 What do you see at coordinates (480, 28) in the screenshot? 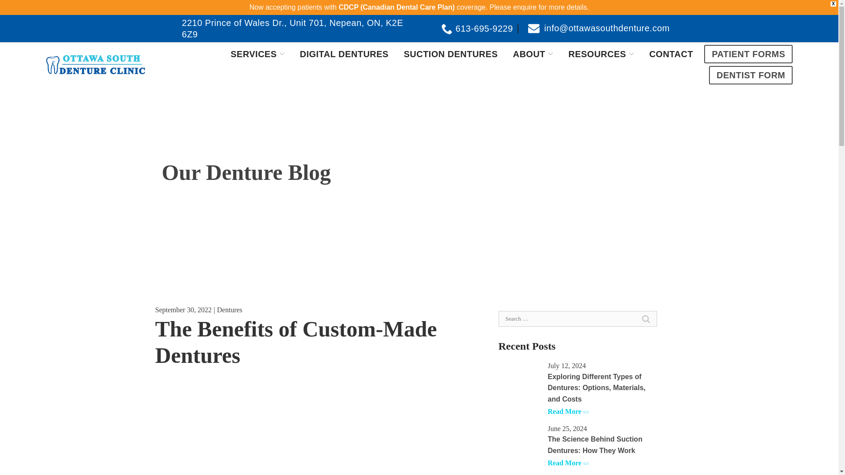
I see `613-695-9229` at bounding box center [480, 28].